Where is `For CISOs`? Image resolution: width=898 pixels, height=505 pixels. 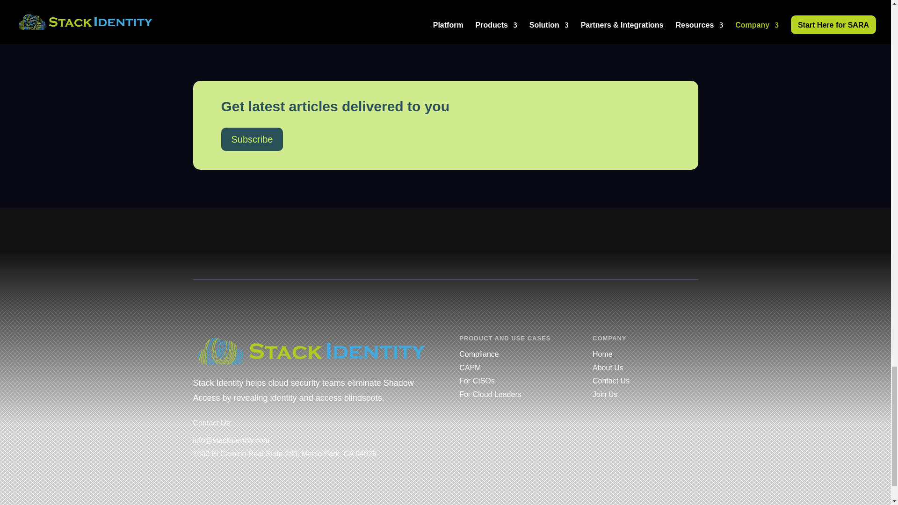
For CISOs is located at coordinates (477, 381).